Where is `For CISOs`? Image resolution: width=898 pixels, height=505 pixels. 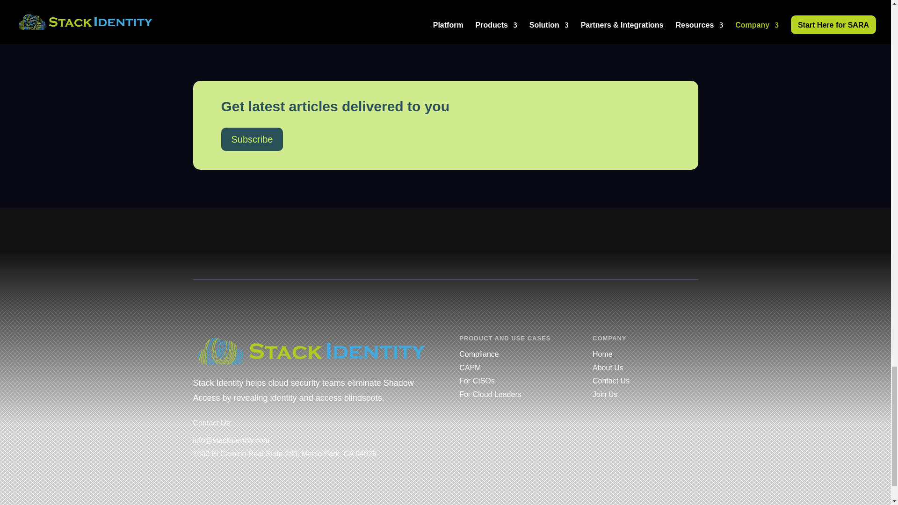
For CISOs is located at coordinates (477, 381).